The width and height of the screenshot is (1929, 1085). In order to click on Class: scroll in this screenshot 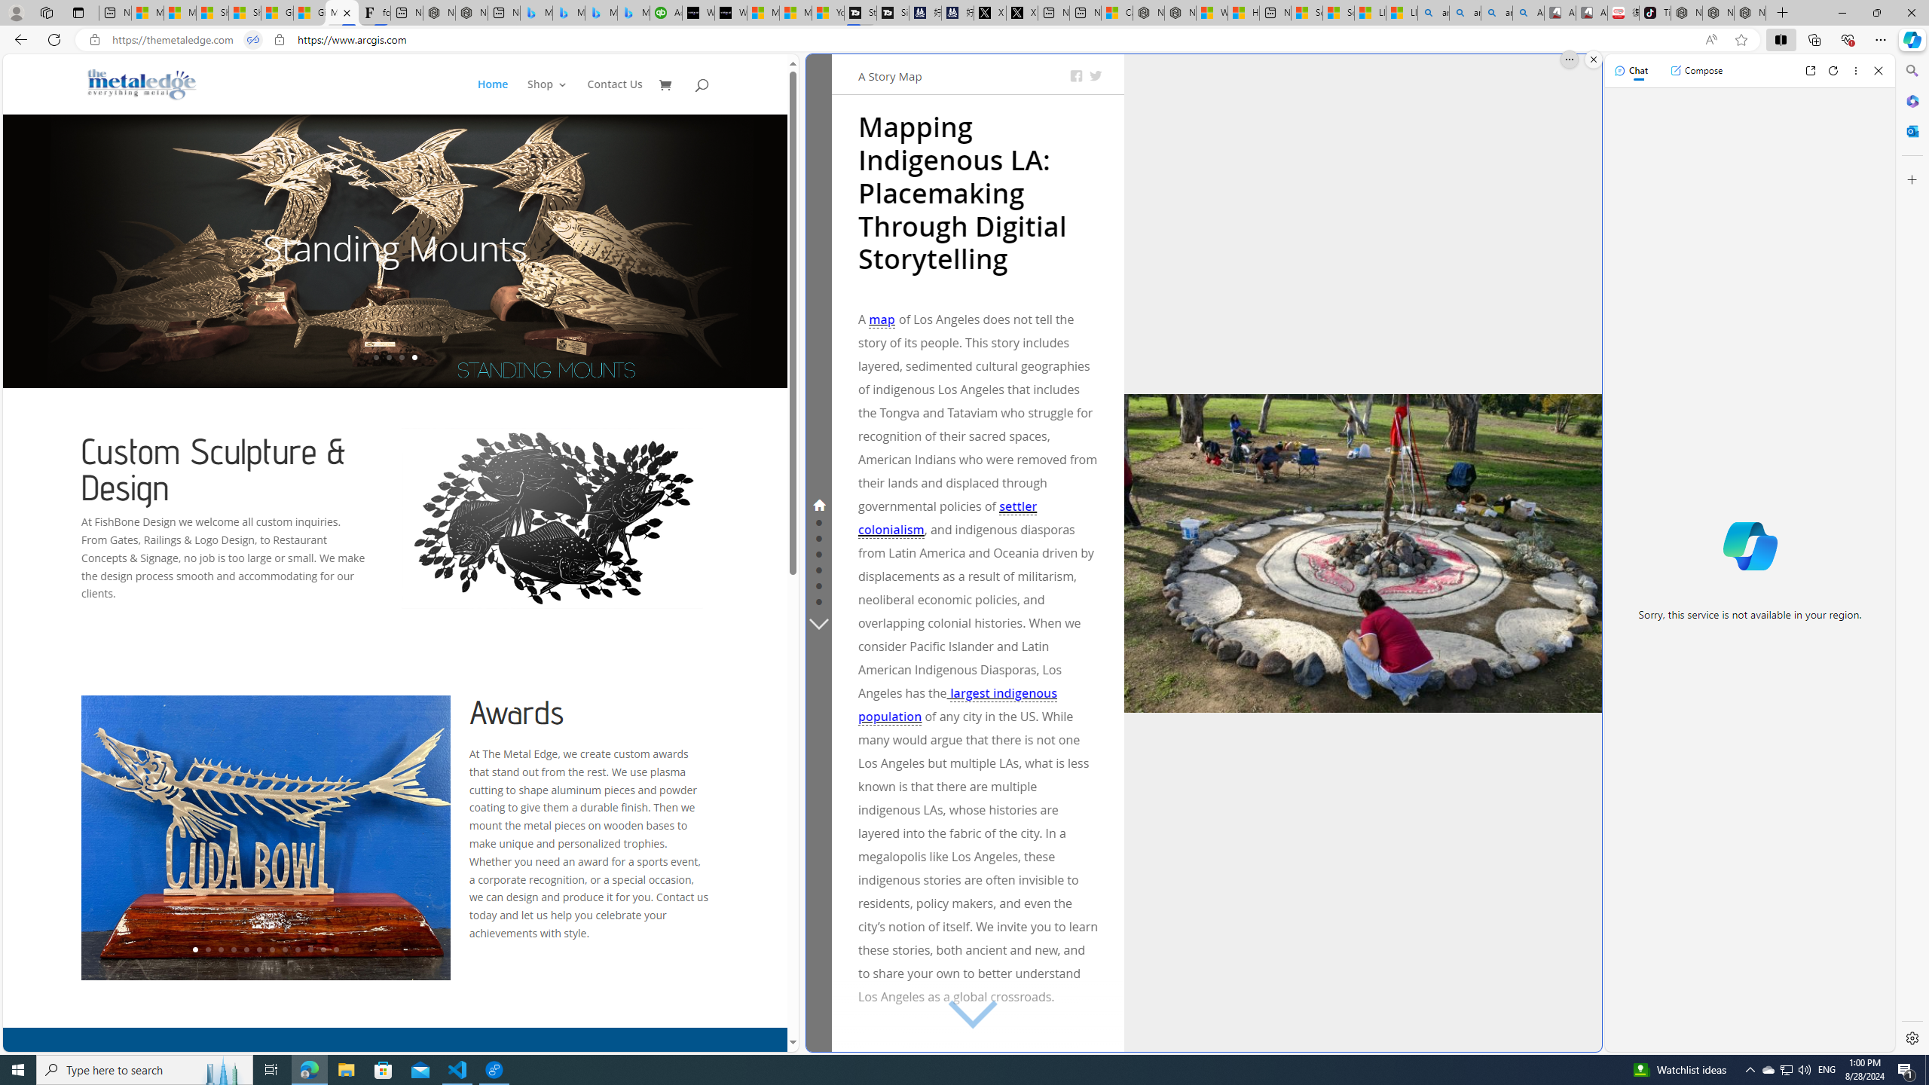, I will do `click(965, 1014)`.